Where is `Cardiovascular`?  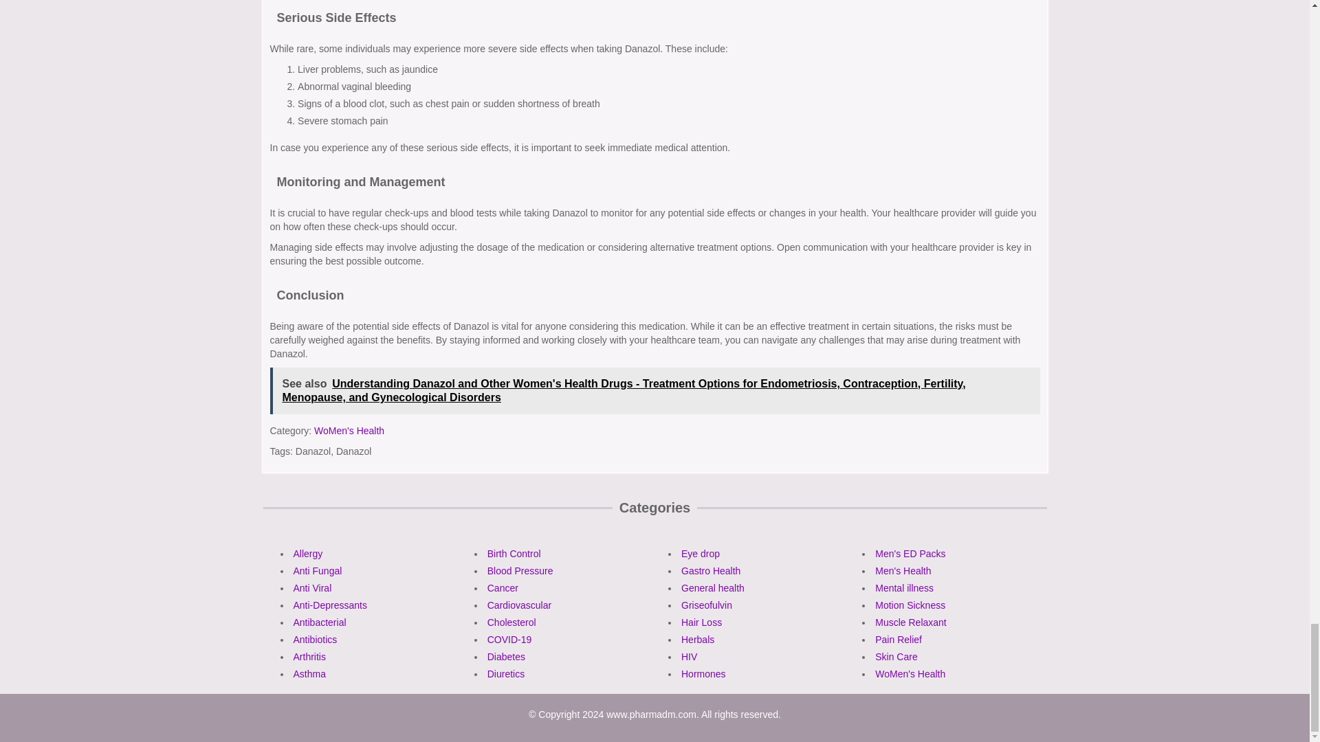
Cardiovascular is located at coordinates (519, 605).